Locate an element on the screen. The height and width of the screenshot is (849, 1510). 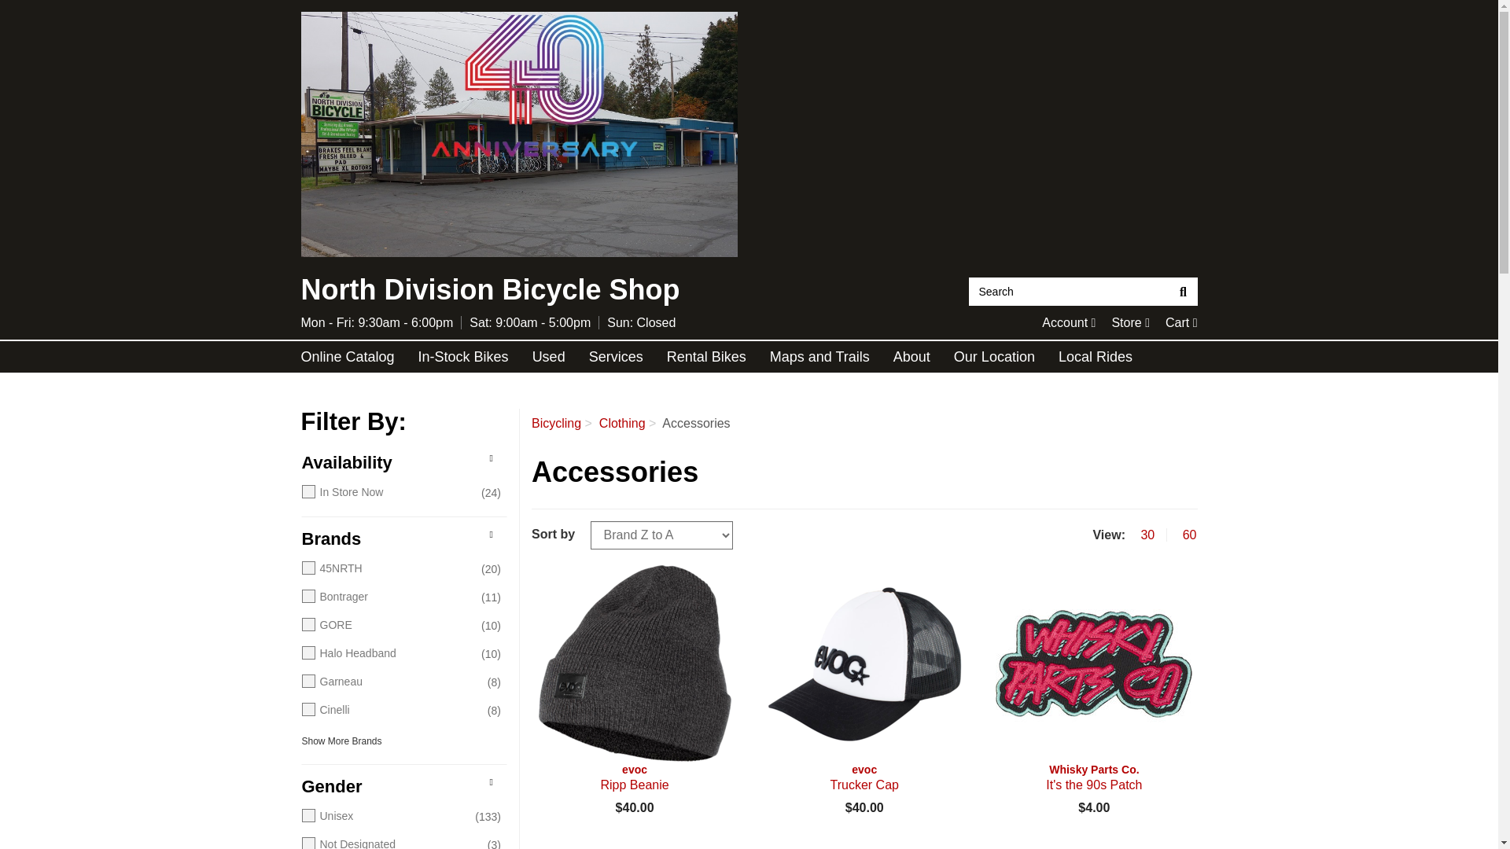
Store is located at coordinates (348, 357).